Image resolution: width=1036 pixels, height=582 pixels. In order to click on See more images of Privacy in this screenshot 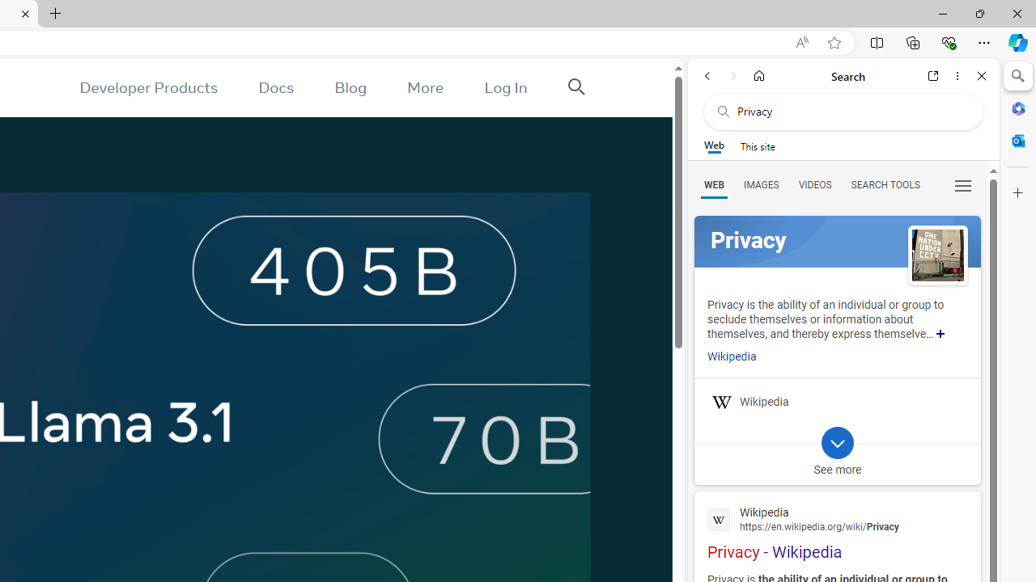, I will do `click(937, 257)`.